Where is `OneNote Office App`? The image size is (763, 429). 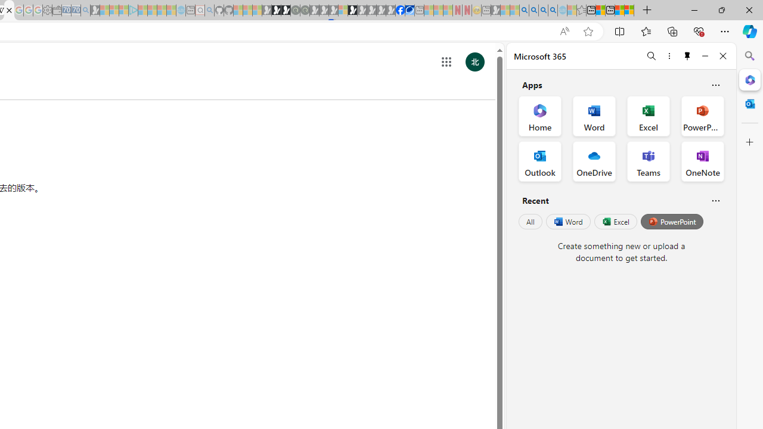 OneNote Office App is located at coordinates (702, 161).